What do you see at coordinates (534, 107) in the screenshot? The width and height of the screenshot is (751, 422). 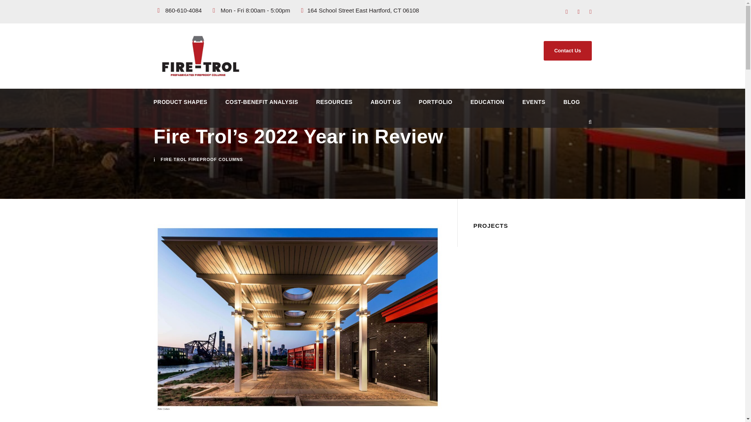 I see `EVENTS` at bounding box center [534, 107].